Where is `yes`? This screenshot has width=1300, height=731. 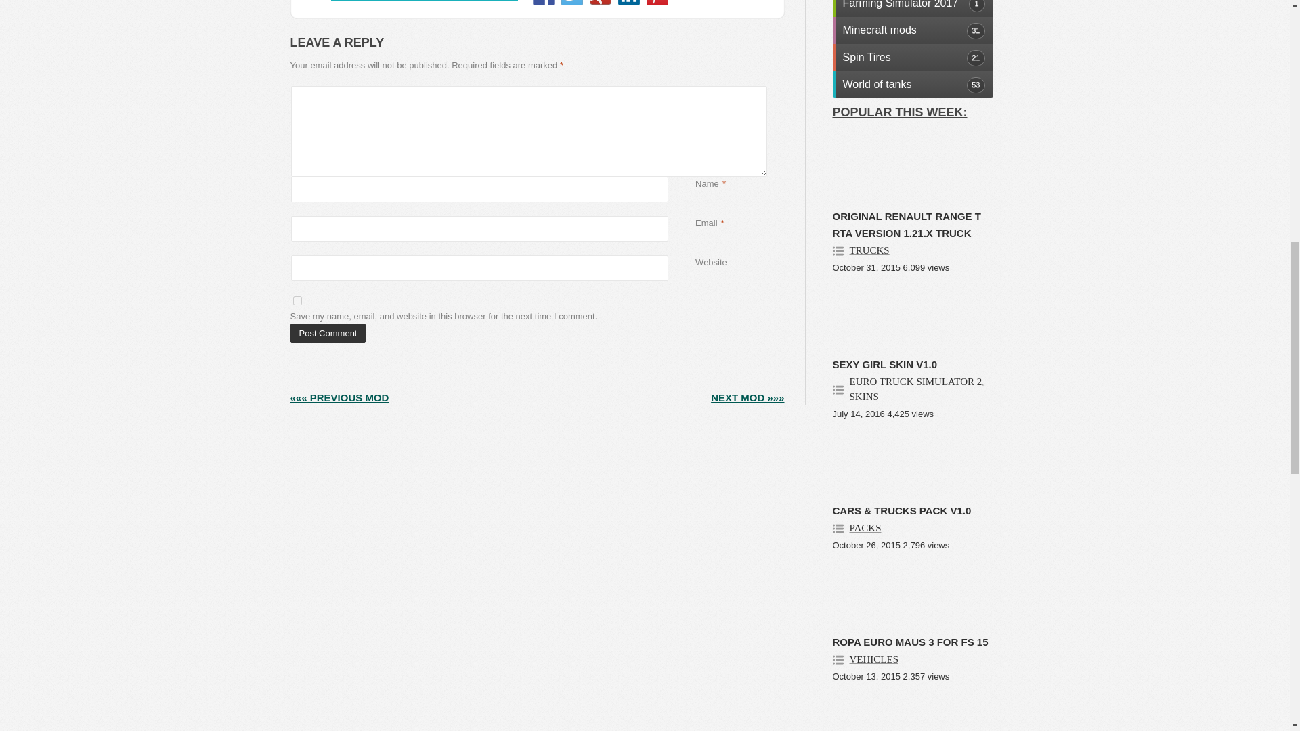 yes is located at coordinates (297, 301).